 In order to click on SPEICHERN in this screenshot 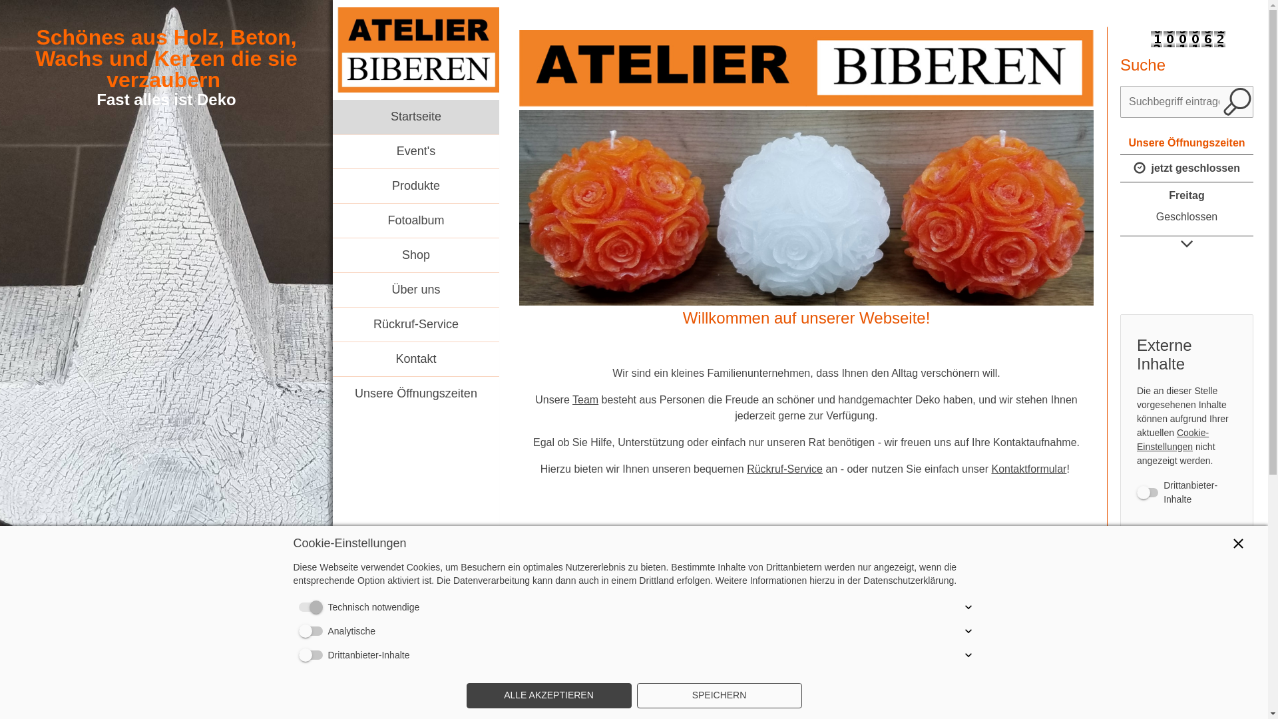, I will do `click(719, 696)`.